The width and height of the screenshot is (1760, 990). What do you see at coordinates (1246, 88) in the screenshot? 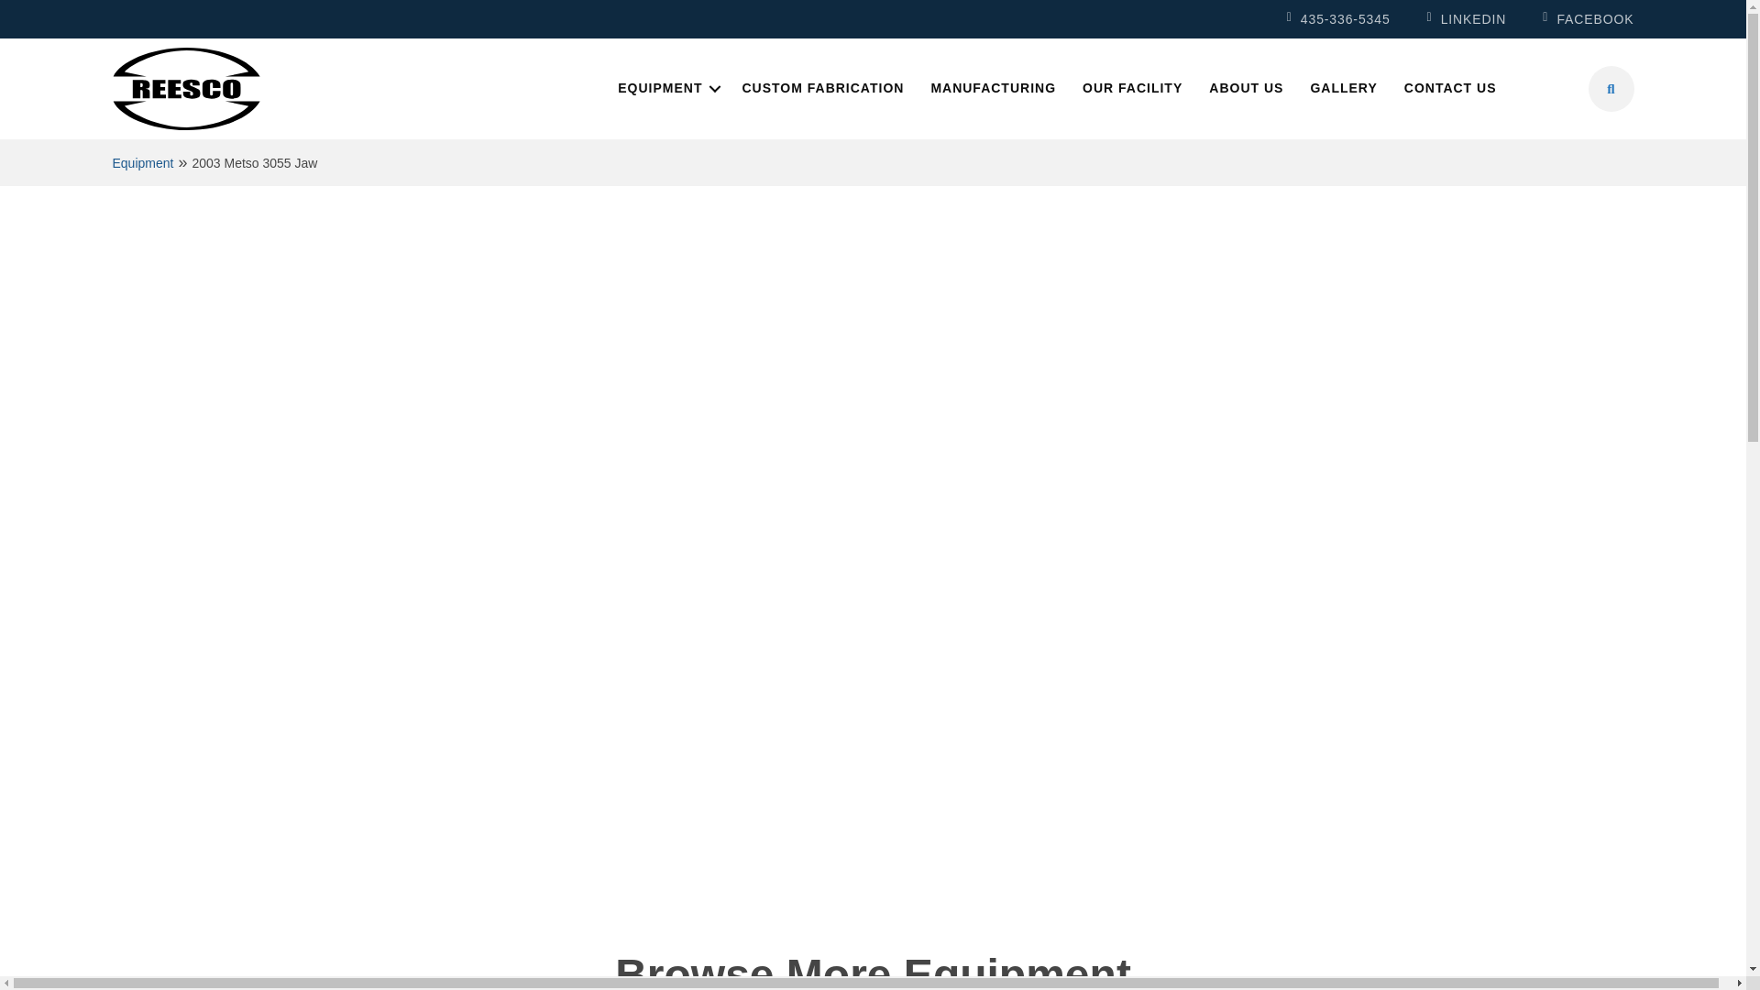
I see `ABOUT US` at bounding box center [1246, 88].